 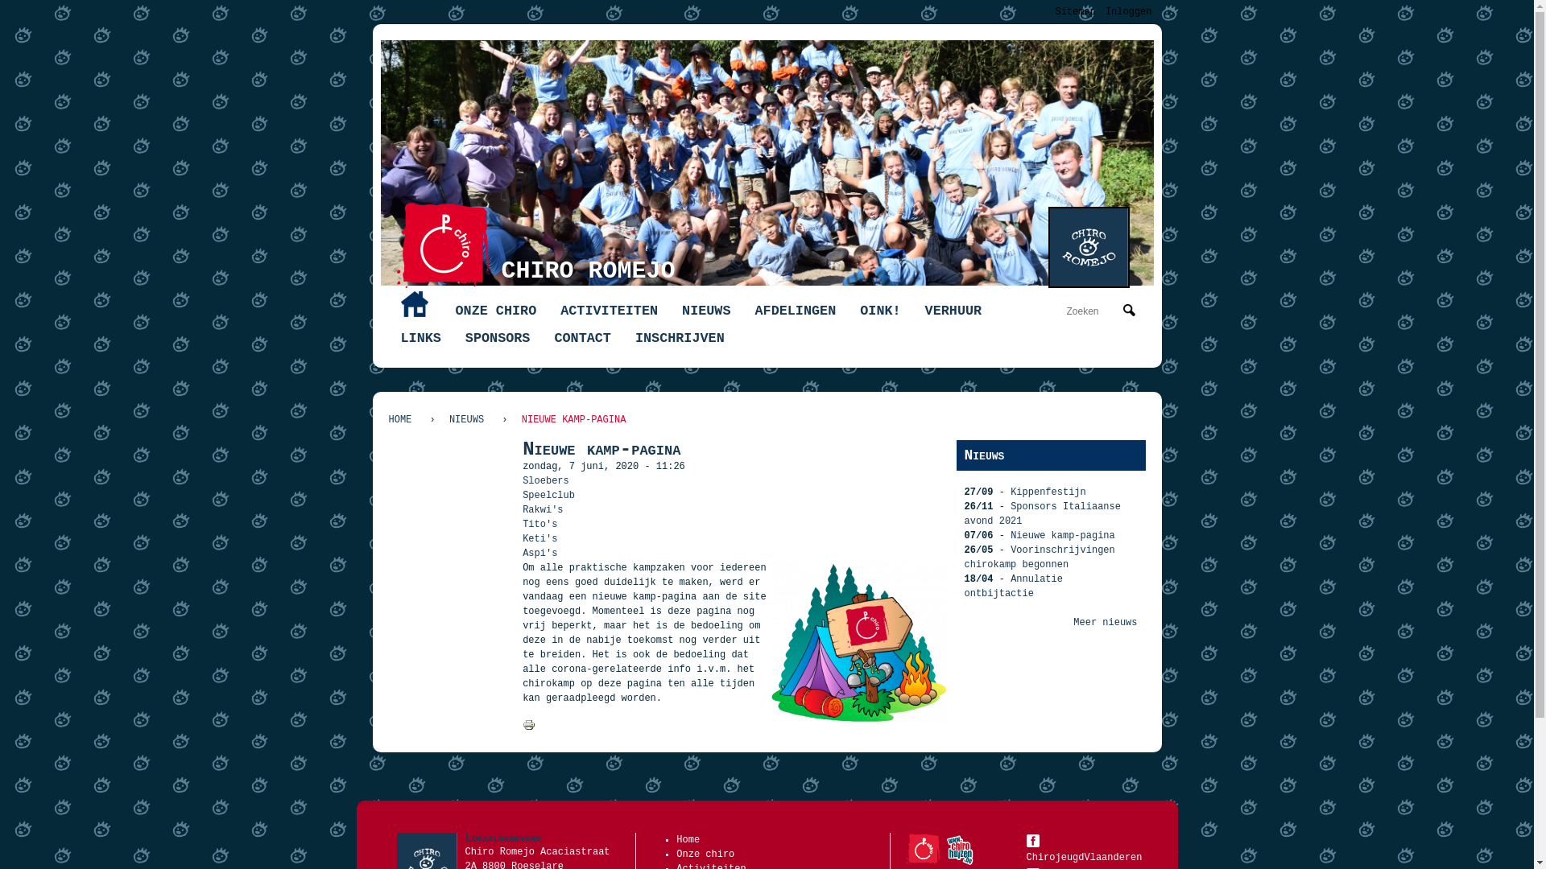 I want to click on ONZE CHIRO, so click(x=496, y=311).